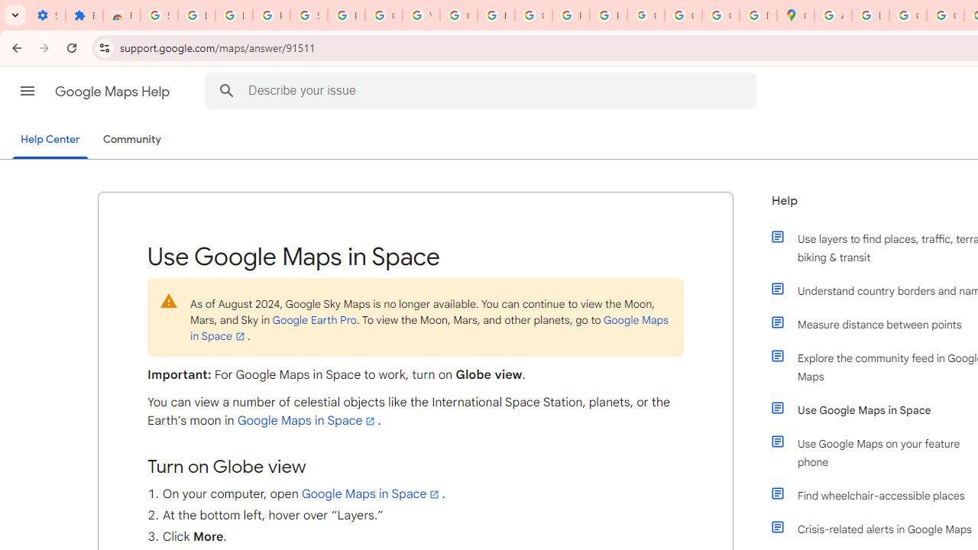 The height and width of the screenshot is (550, 978). I want to click on Community, so click(131, 140).